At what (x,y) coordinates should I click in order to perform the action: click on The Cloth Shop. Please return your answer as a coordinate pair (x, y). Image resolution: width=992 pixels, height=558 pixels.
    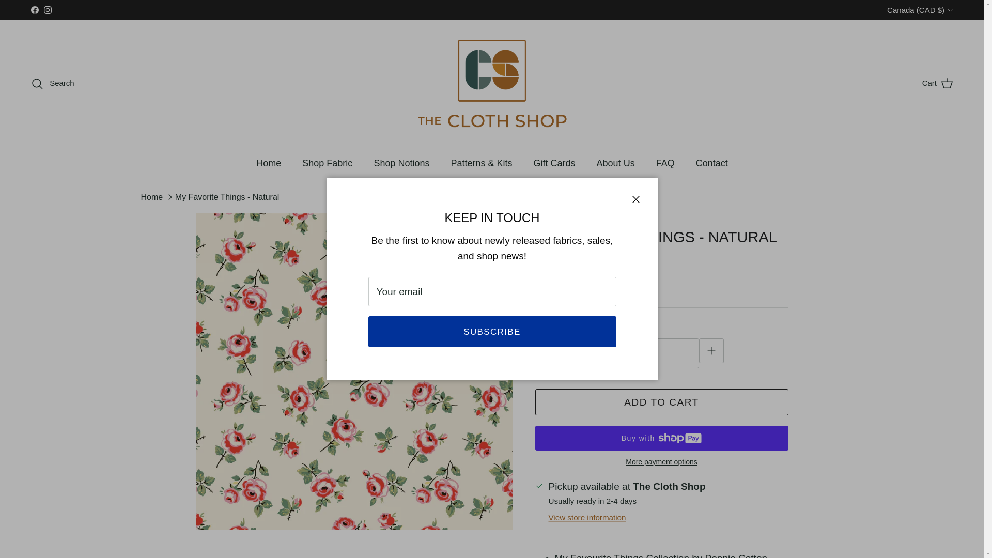
    Looking at the image, I should click on (492, 83).